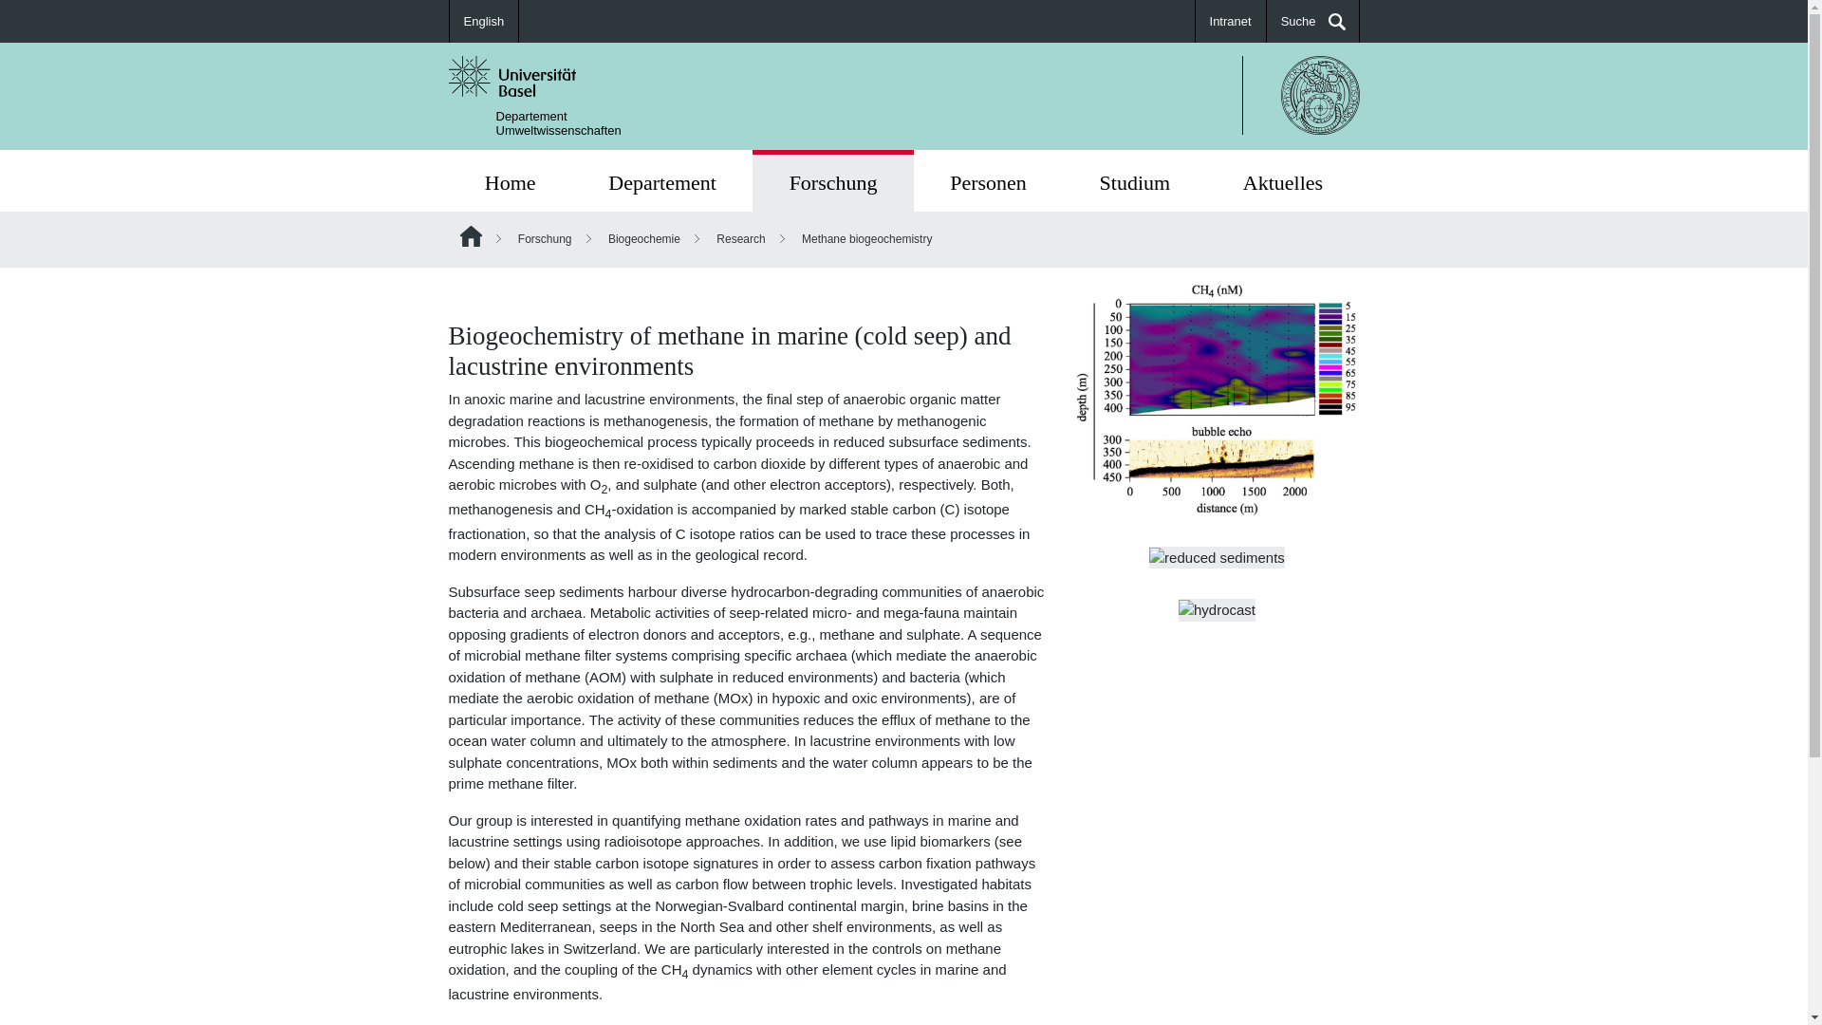 The height and width of the screenshot is (1025, 1822). I want to click on English, so click(484, 21).